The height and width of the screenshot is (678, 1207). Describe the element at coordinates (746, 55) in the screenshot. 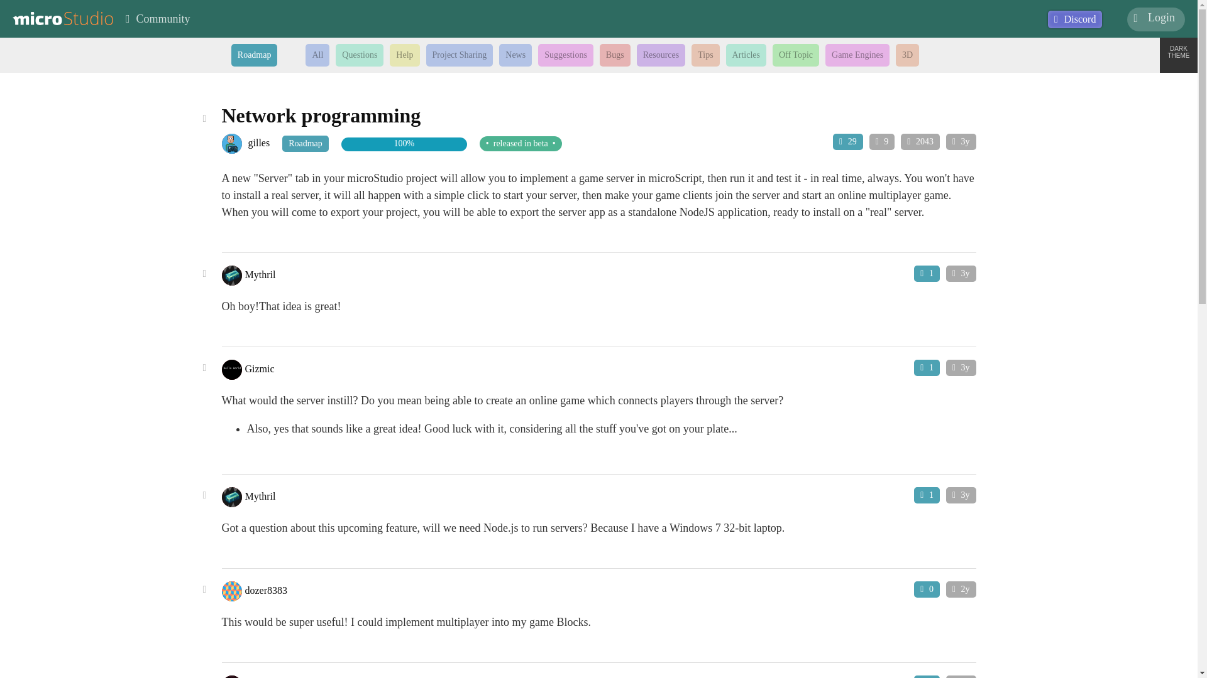

I see `Articles` at that location.